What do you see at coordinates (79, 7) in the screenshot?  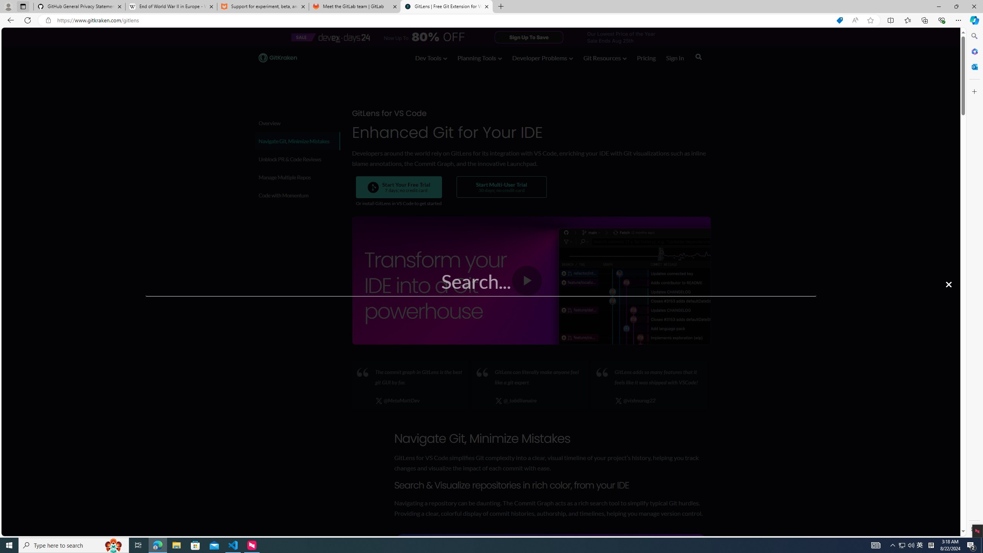 I see `GitHub General Privacy Statement - GitHub Docs` at bounding box center [79, 7].